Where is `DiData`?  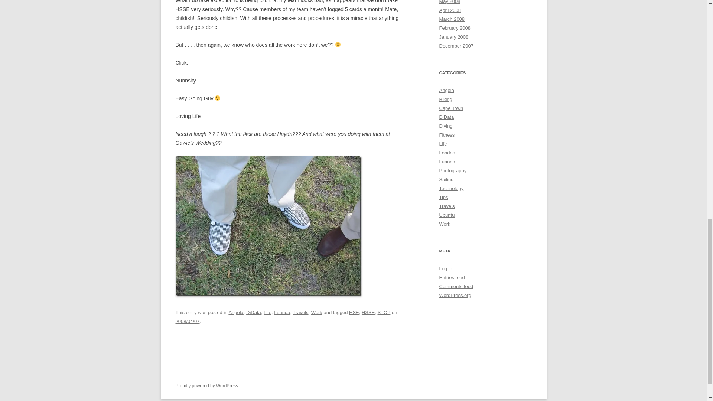 DiData is located at coordinates (253, 312).